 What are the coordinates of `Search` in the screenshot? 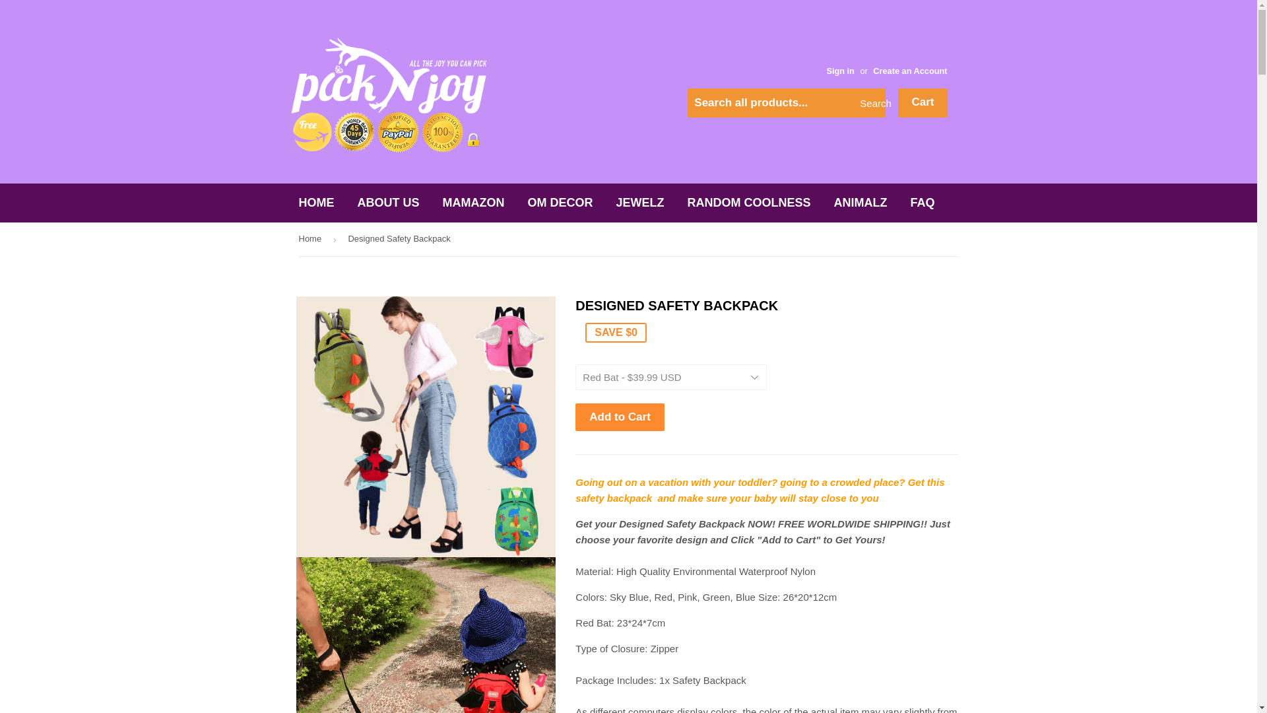 It's located at (871, 104).